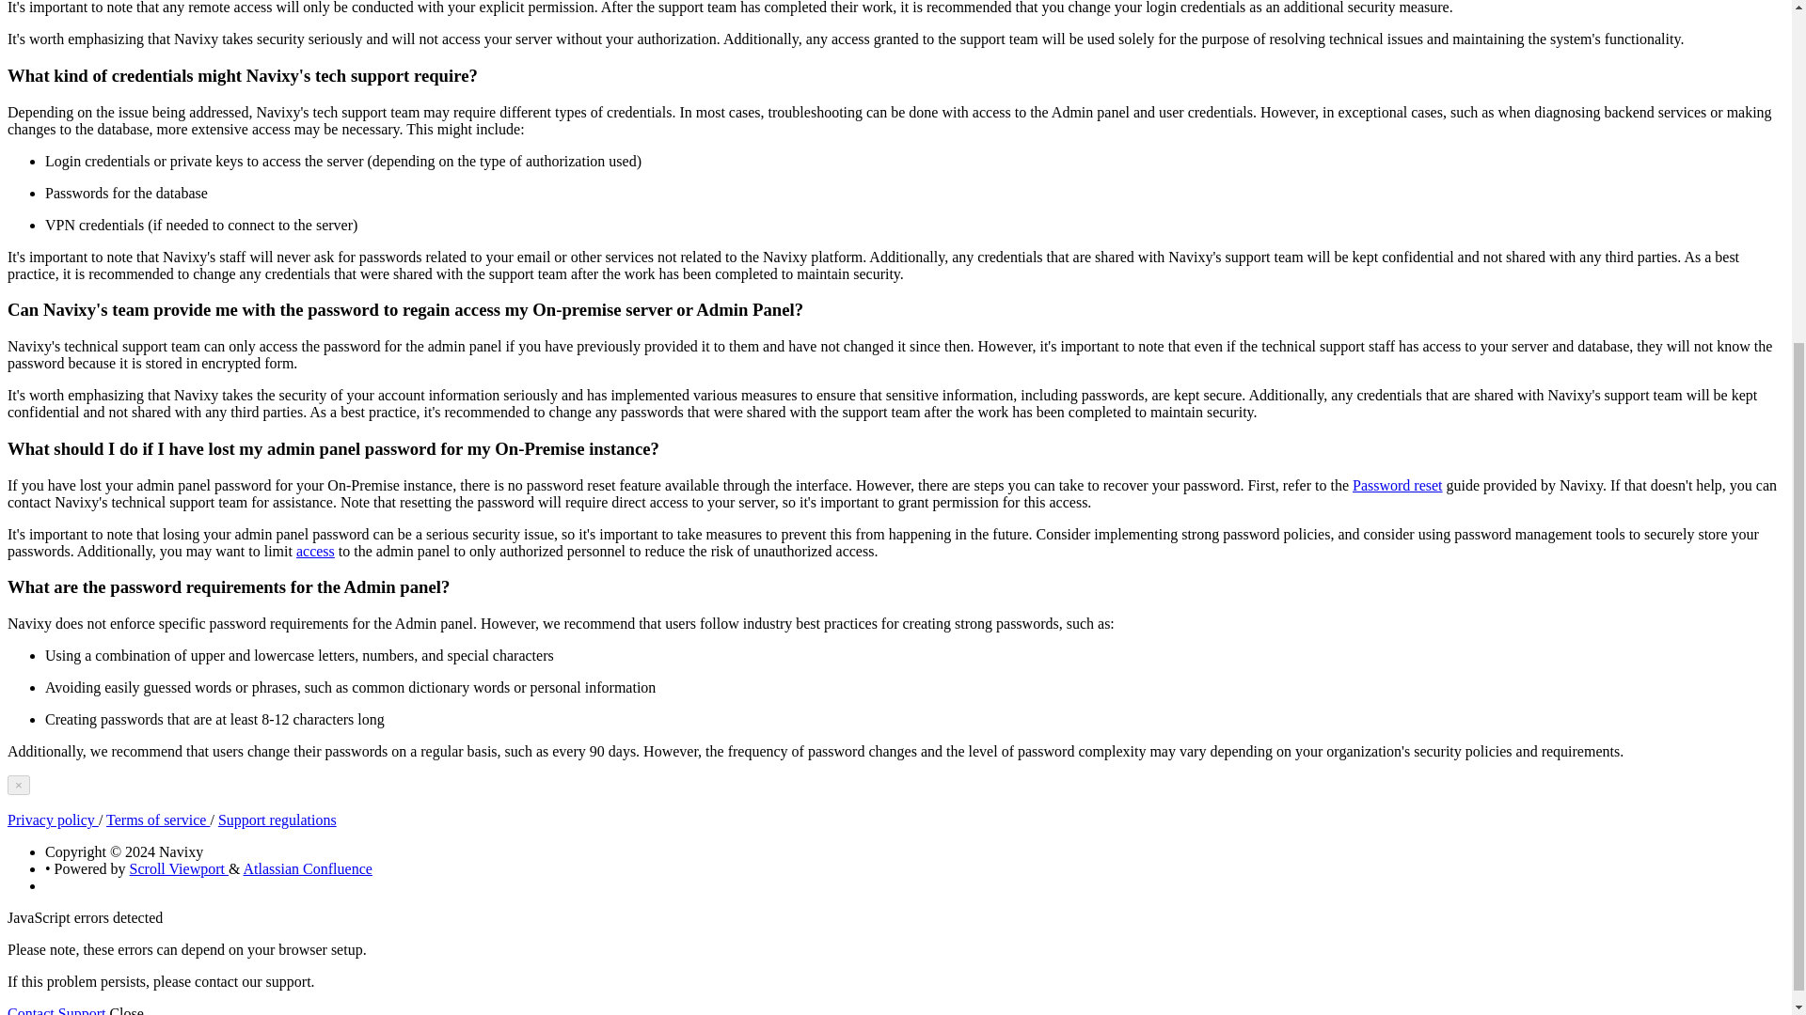  Describe the element at coordinates (1398, 485) in the screenshot. I see `Password reset` at that location.